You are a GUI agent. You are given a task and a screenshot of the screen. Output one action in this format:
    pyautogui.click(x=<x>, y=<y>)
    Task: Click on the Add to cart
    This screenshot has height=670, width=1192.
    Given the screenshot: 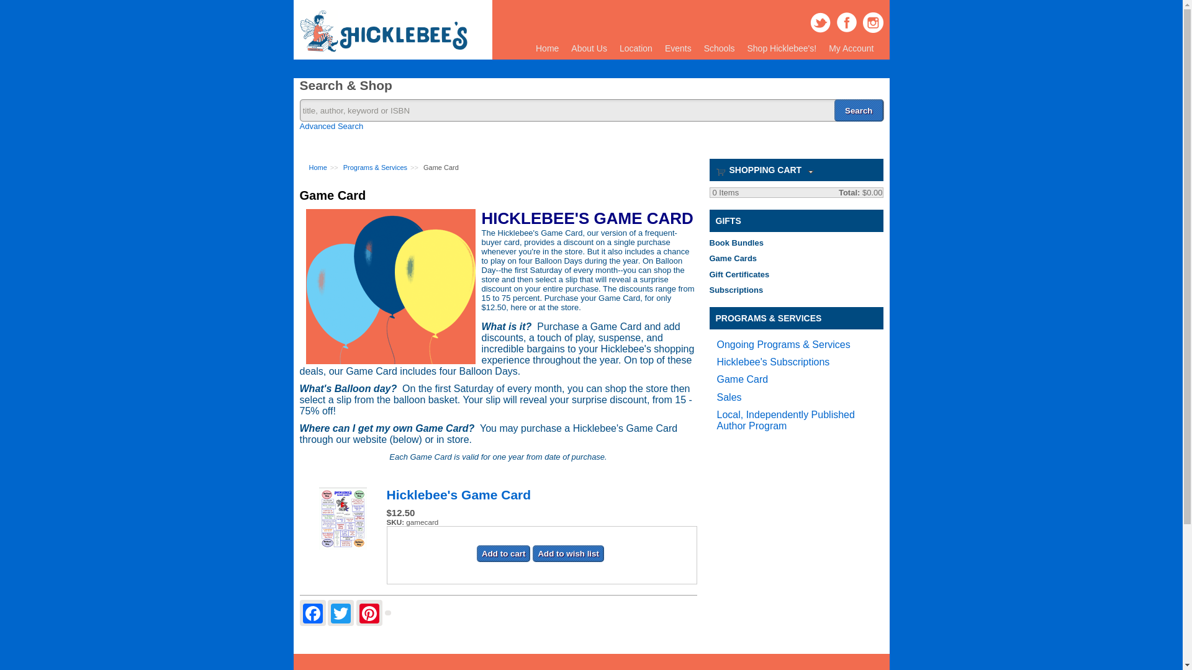 What is the action you would take?
    pyautogui.click(x=503, y=553)
    